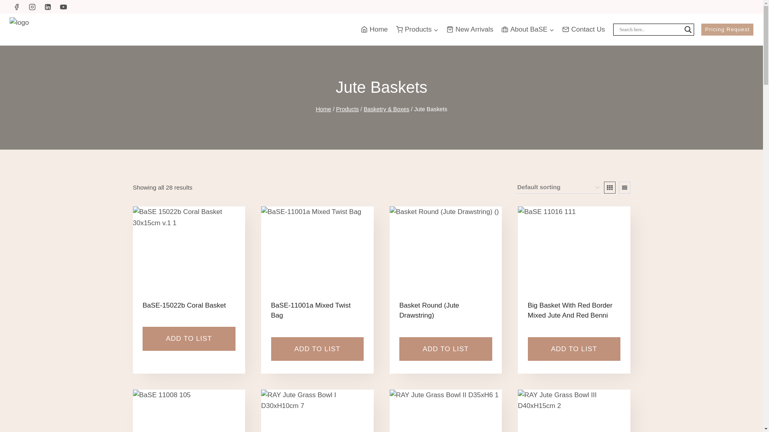 Image resolution: width=769 pixels, height=432 pixels. What do you see at coordinates (528, 30) in the screenshot?
I see `About BaSE` at bounding box center [528, 30].